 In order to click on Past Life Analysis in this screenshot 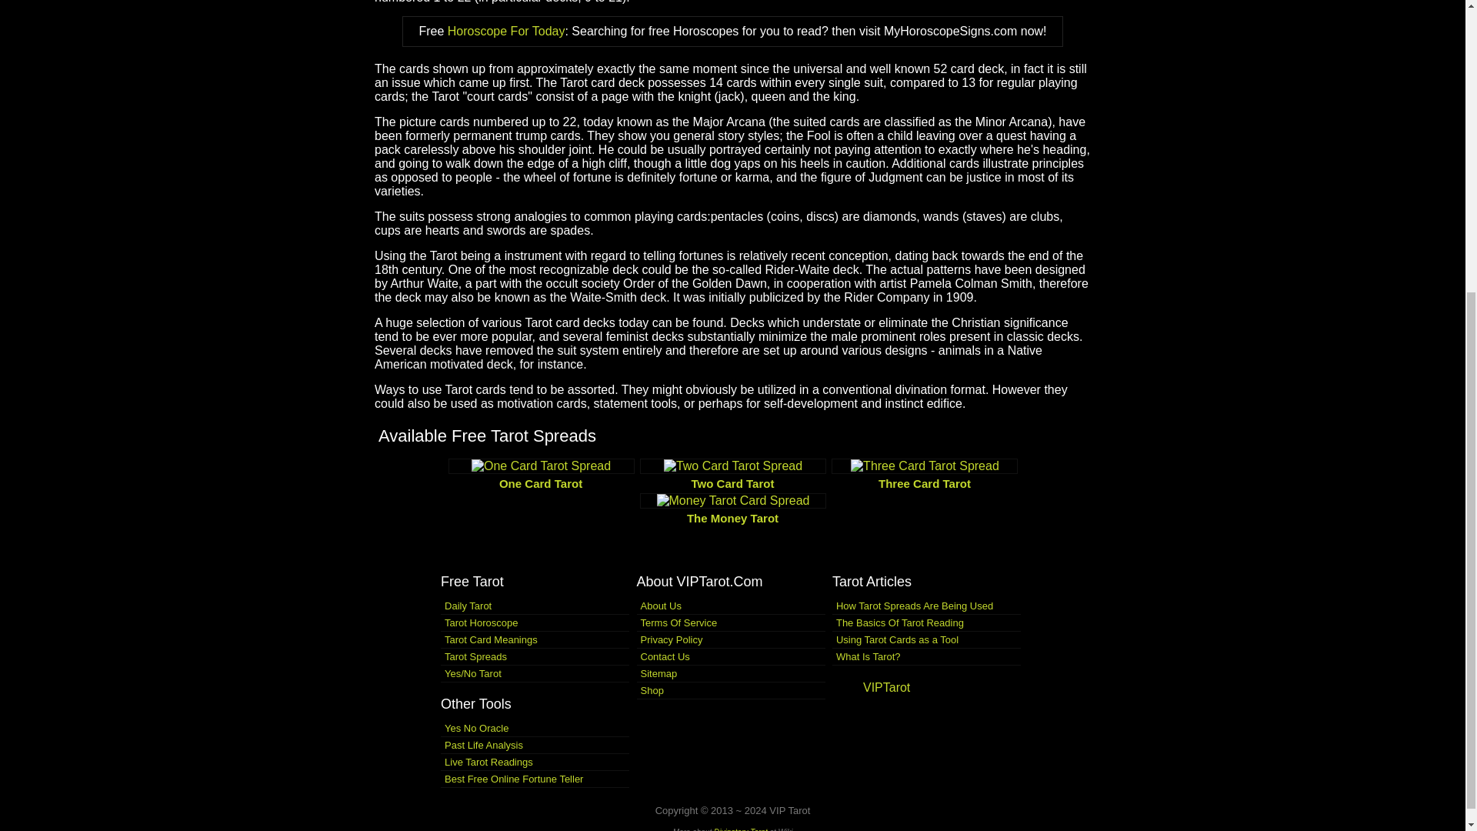, I will do `click(534, 745)`.